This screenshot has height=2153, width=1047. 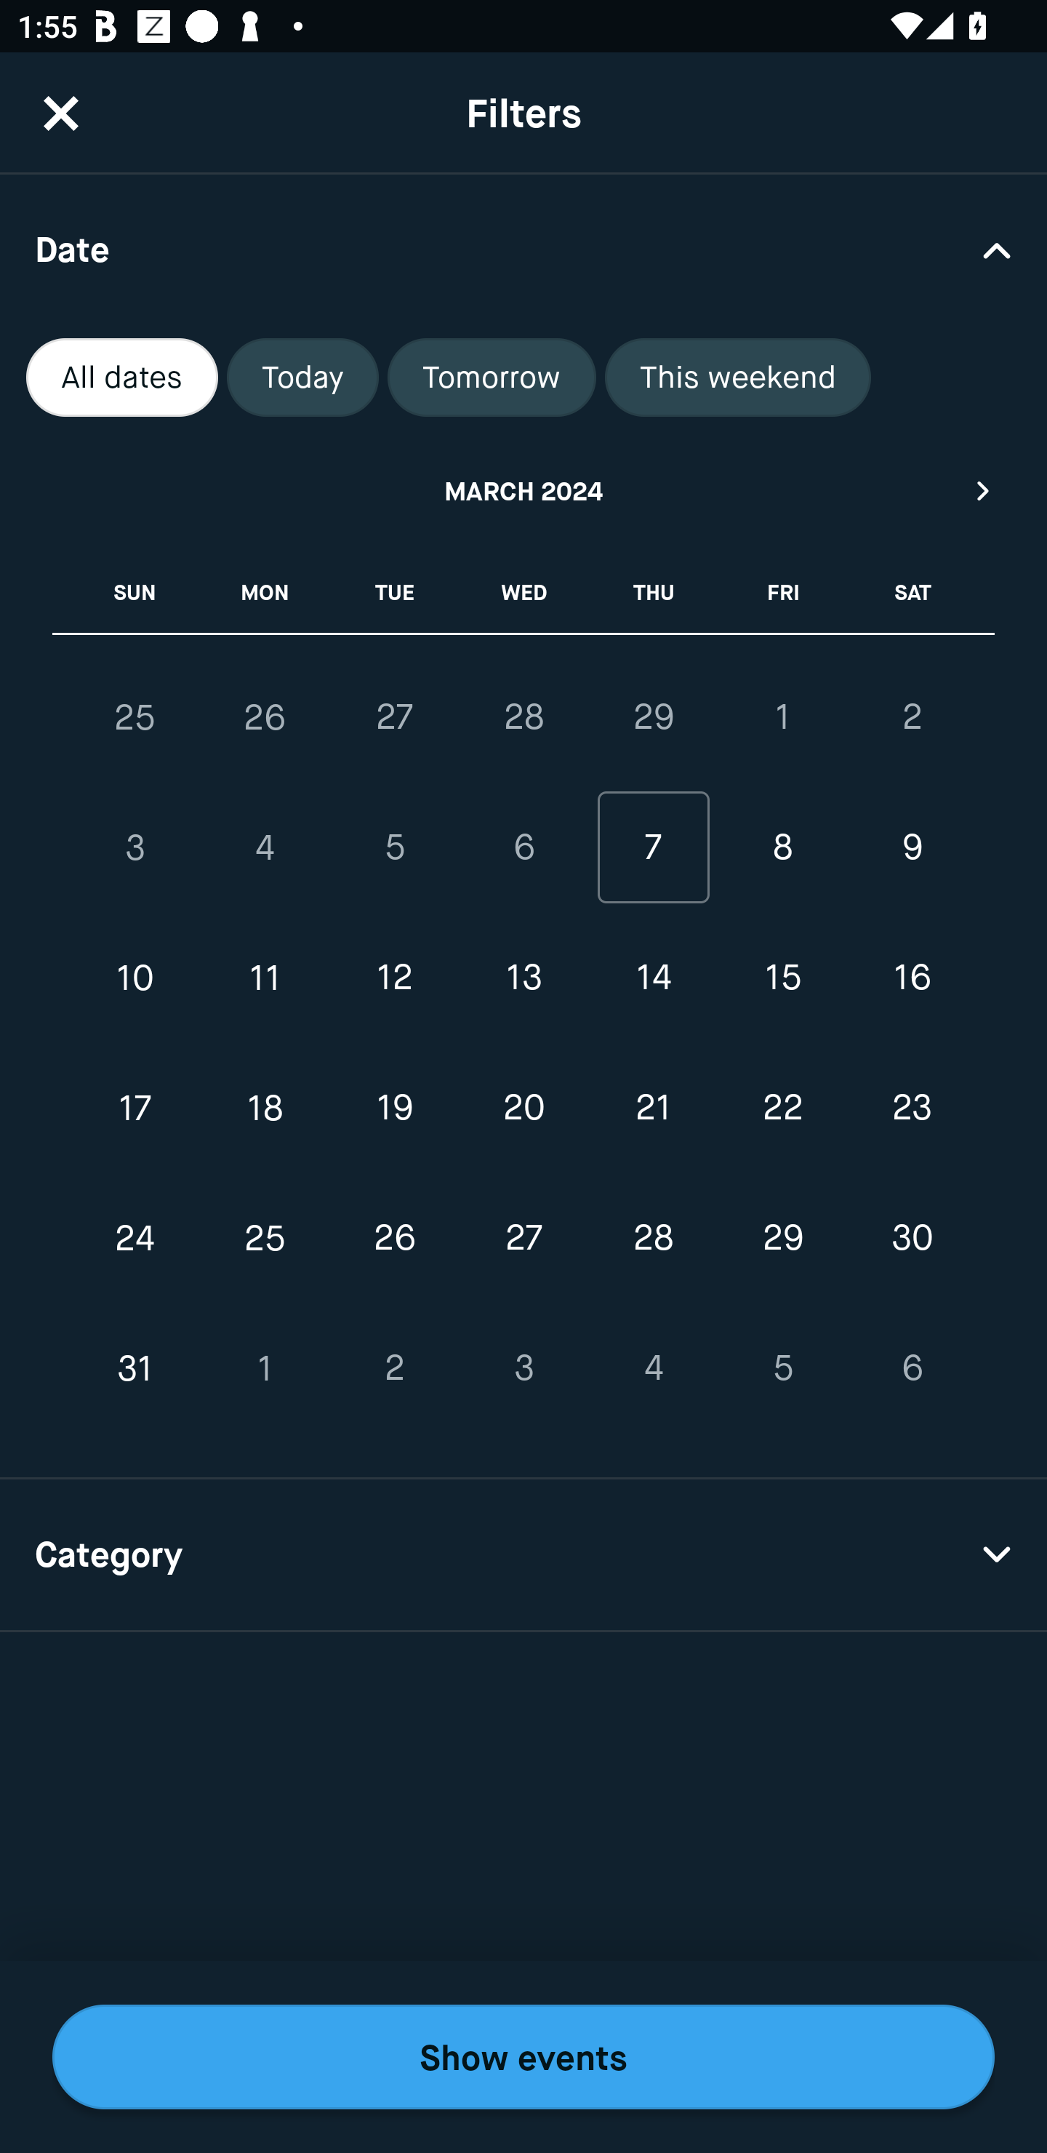 I want to click on 18, so click(x=265, y=1107).